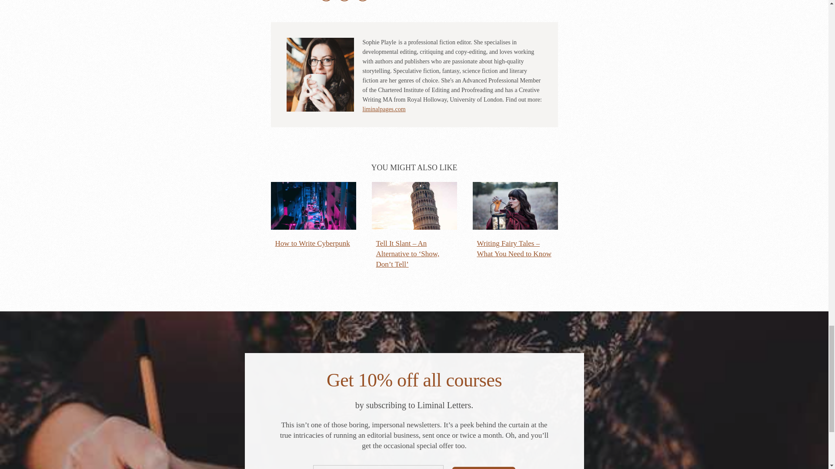  Describe the element at coordinates (484, 468) in the screenshot. I see `SIGN UP` at that location.